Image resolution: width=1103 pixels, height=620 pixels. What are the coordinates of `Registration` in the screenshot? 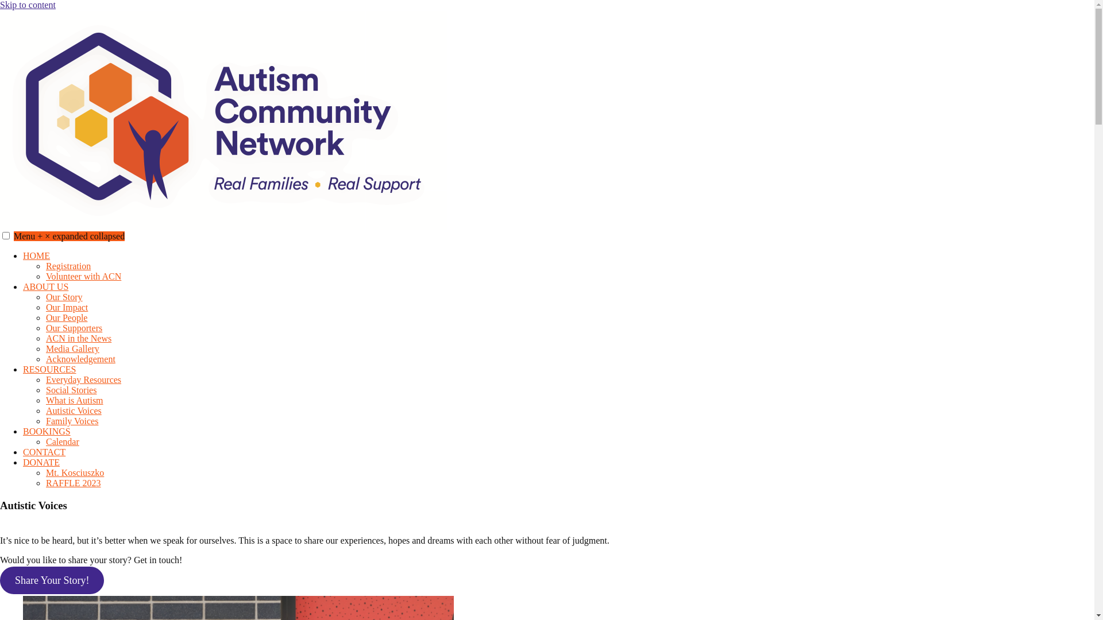 It's located at (68, 266).